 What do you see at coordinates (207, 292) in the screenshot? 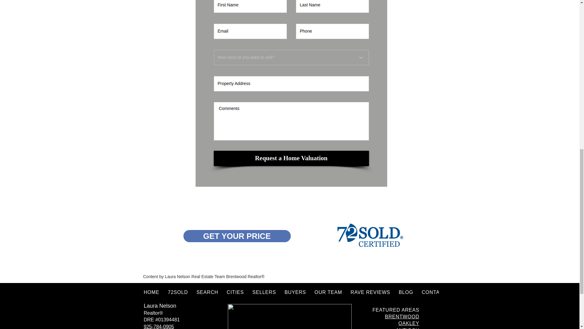
I see `SEARCH` at bounding box center [207, 292].